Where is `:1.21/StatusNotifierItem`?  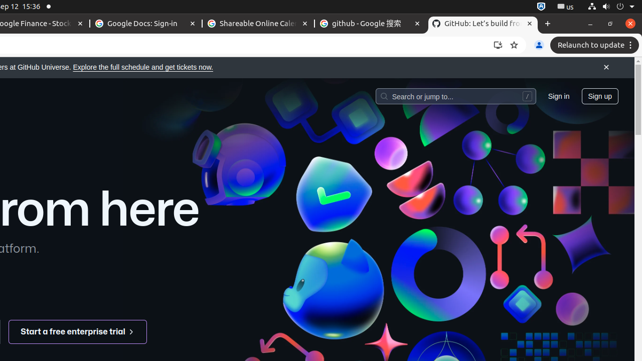 :1.21/StatusNotifierItem is located at coordinates (566, 7).